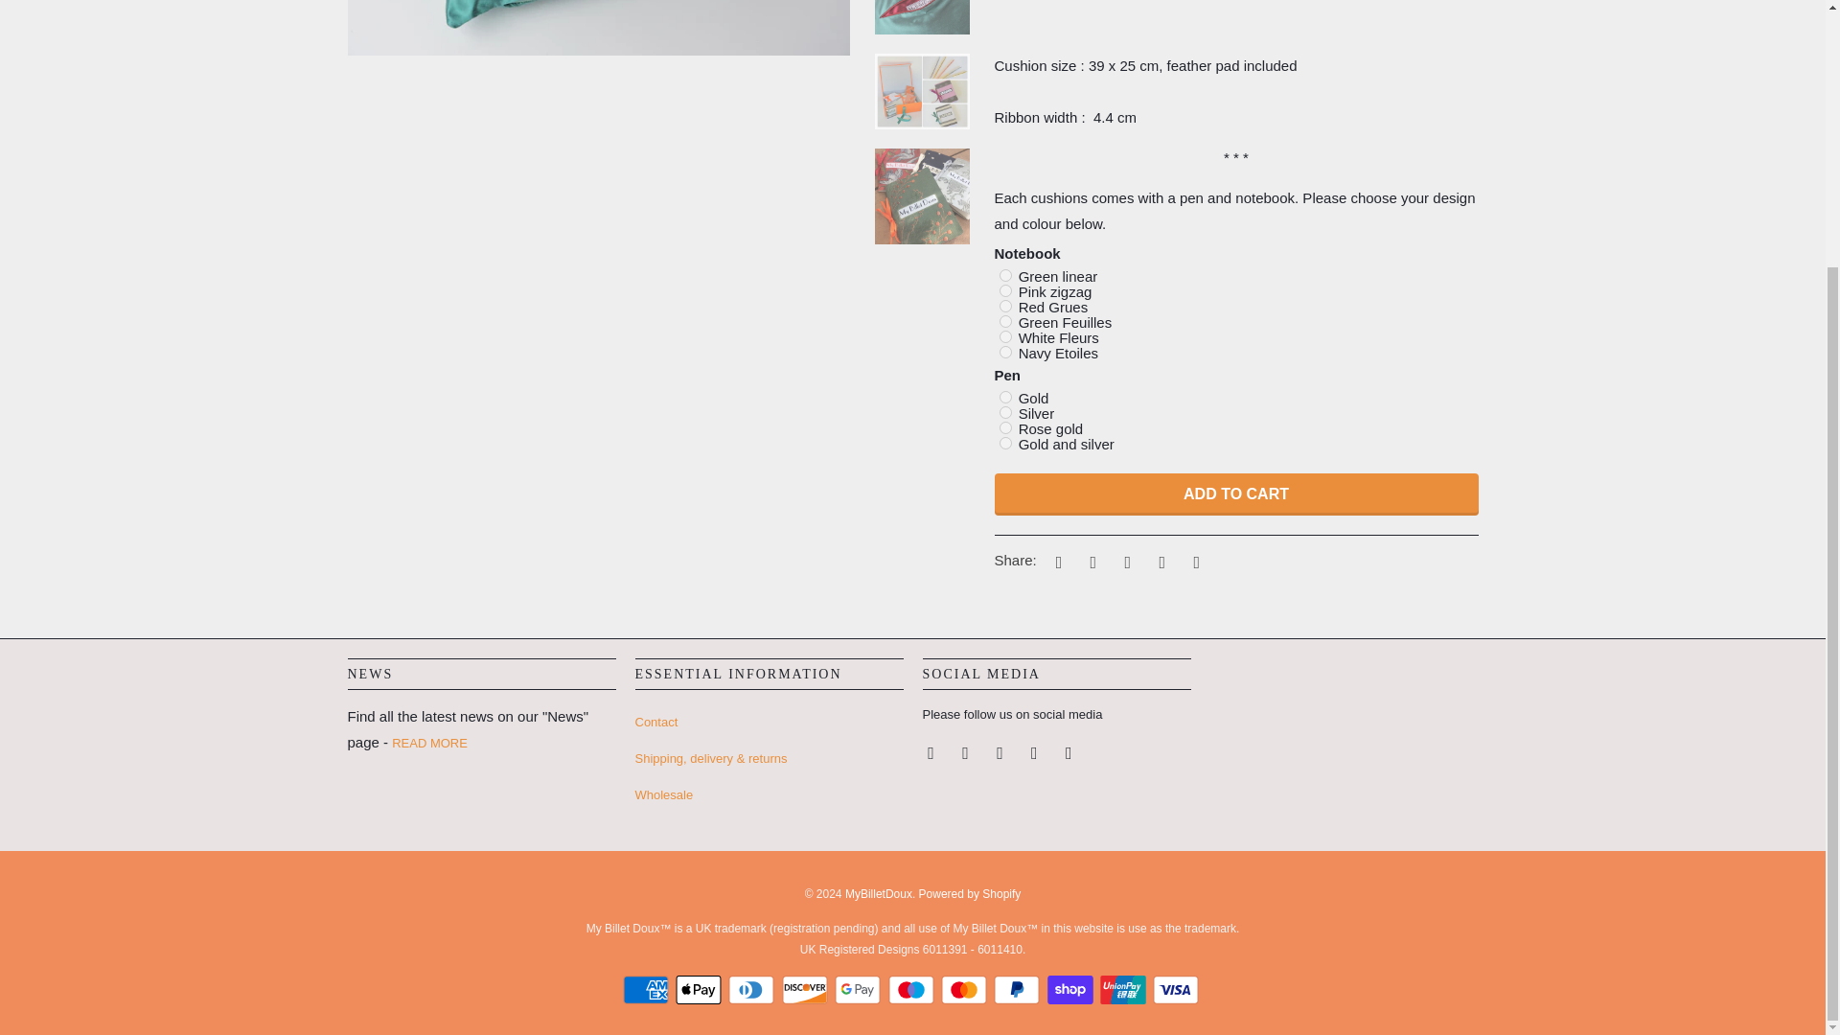 Image resolution: width=1840 pixels, height=1035 pixels. What do you see at coordinates (1004, 443) in the screenshot?
I see `Gold and silver` at bounding box center [1004, 443].